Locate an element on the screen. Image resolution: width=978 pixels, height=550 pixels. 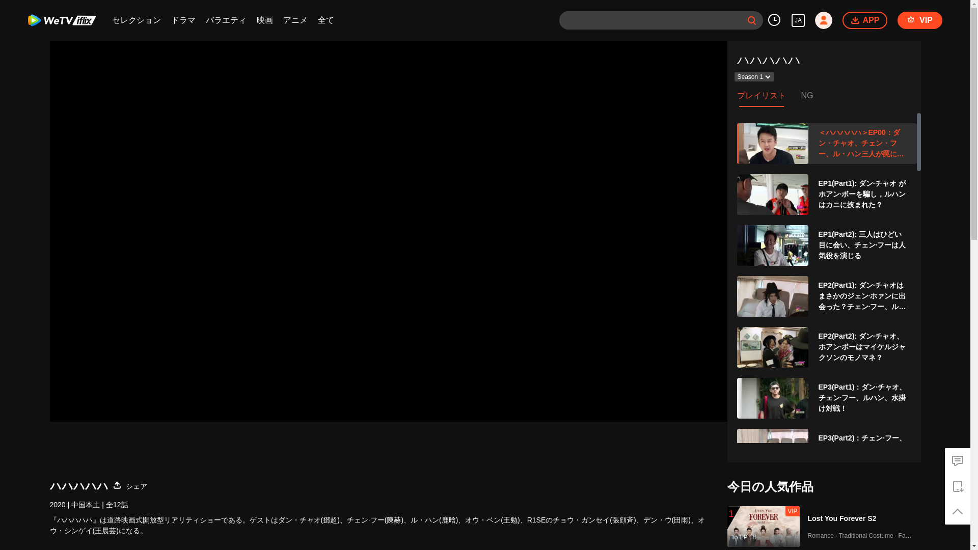
VIP is located at coordinates (920, 20).